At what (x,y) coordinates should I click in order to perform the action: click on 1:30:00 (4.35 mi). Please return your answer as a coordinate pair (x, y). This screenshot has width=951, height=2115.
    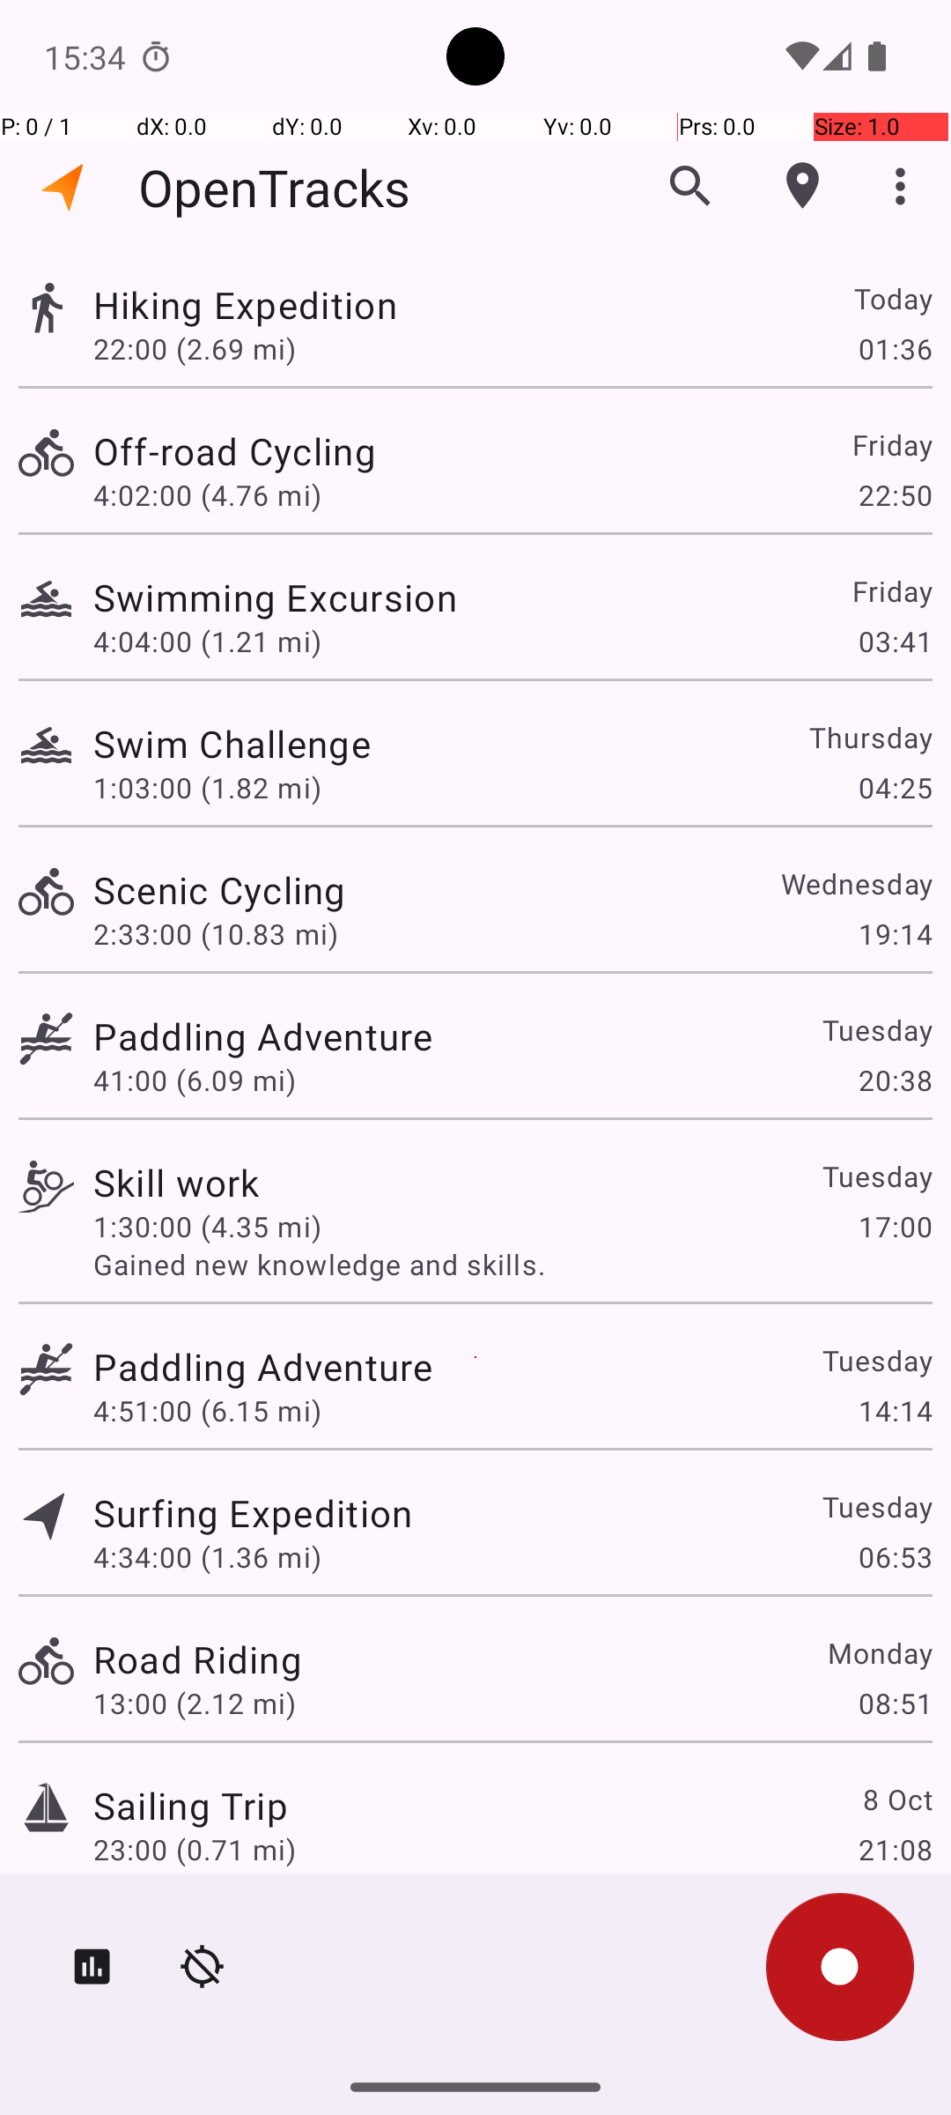
    Looking at the image, I should click on (208, 1227).